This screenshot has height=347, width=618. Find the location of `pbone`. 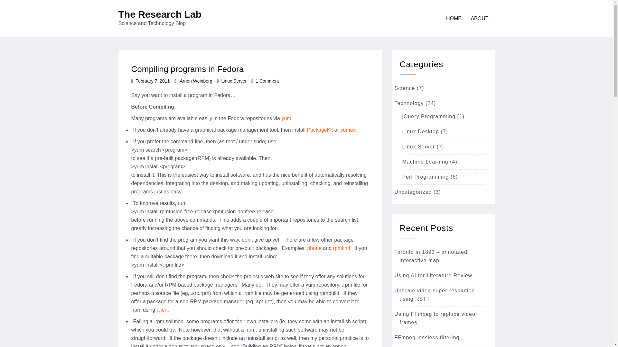

pbone is located at coordinates (234, 81).